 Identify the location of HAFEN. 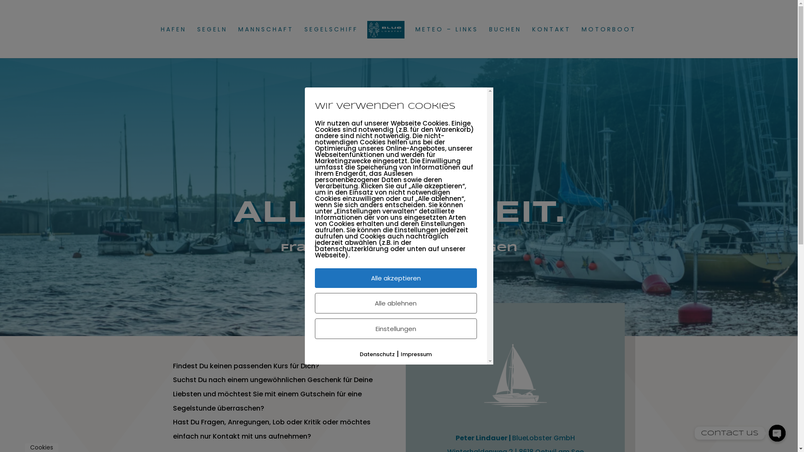
(173, 42).